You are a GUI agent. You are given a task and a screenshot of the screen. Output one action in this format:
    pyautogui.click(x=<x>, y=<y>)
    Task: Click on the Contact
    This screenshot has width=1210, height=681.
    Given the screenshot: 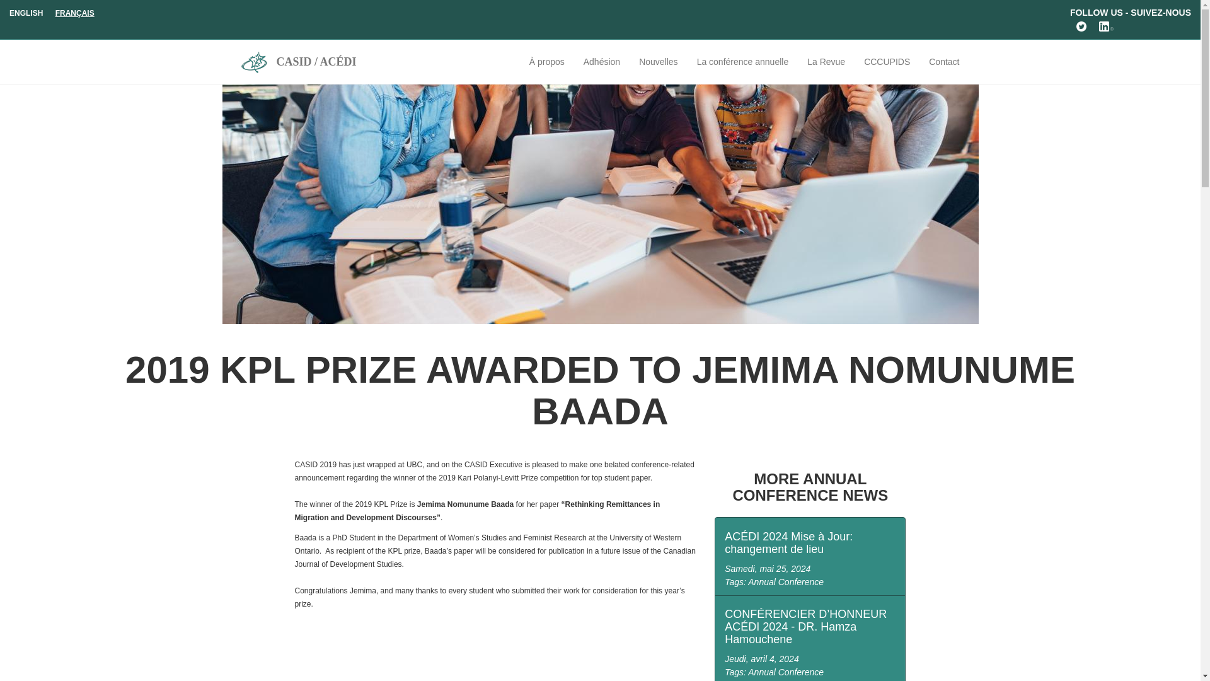 What is the action you would take?
    pyautogui.click(x=939, y=61)
    